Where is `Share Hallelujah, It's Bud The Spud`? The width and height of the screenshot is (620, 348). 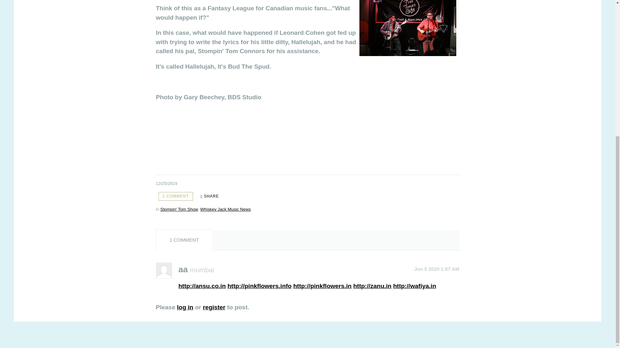
Share Hallelujah, It's Bud The Spud is located at coordinates (209, 197).